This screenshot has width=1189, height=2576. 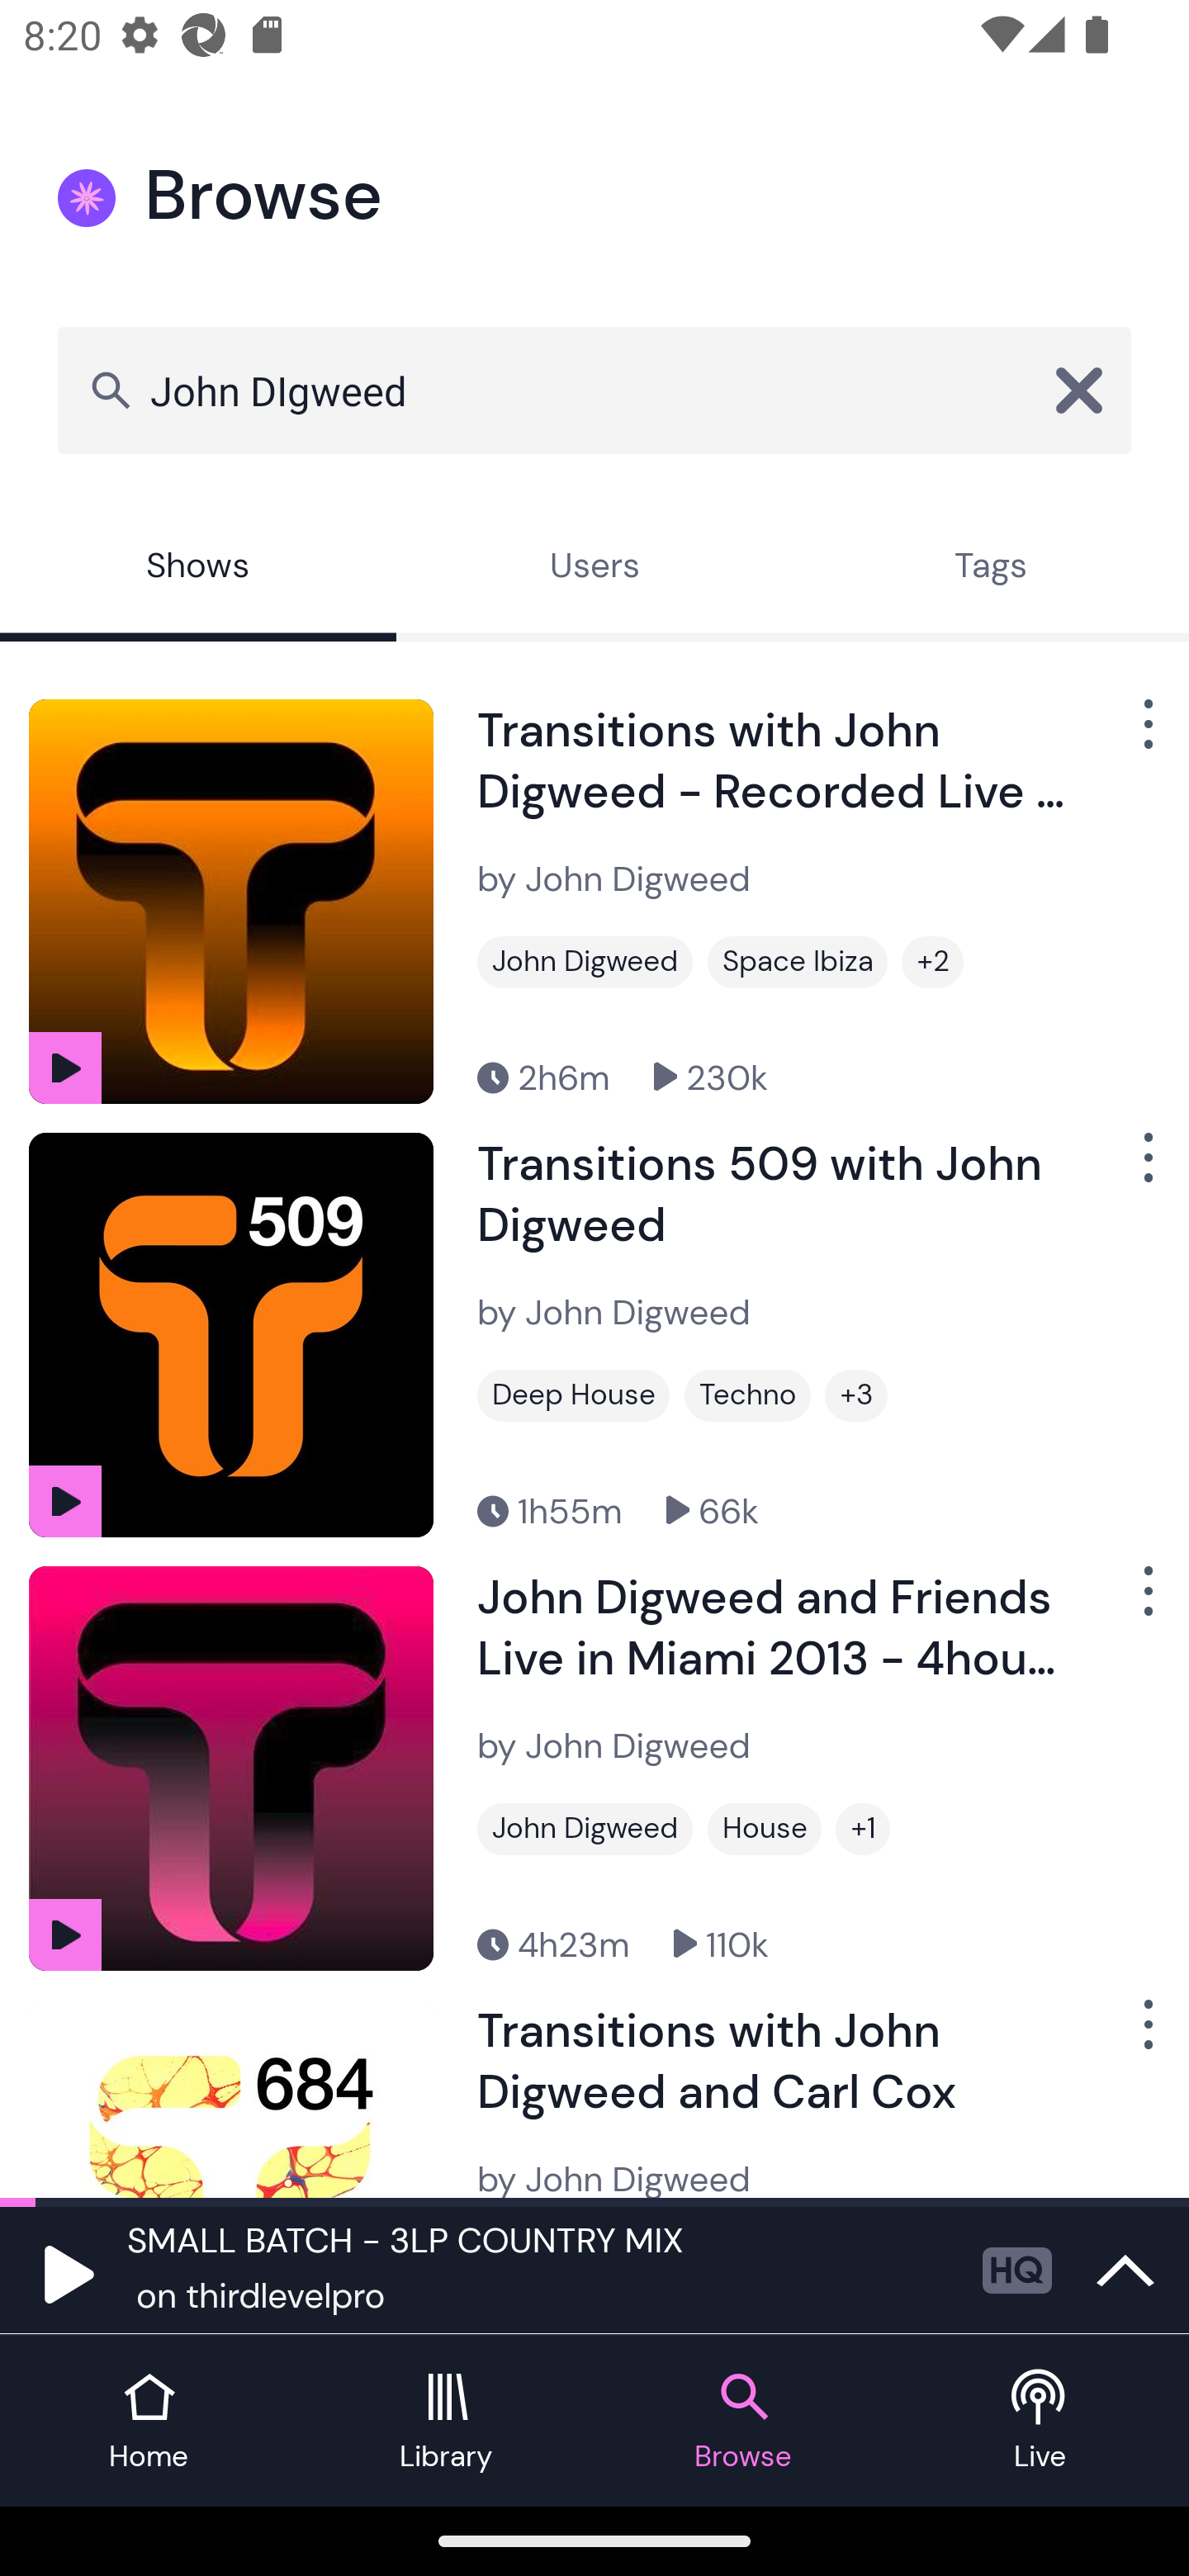 I want to click on House, so click(x=765, y=1829).